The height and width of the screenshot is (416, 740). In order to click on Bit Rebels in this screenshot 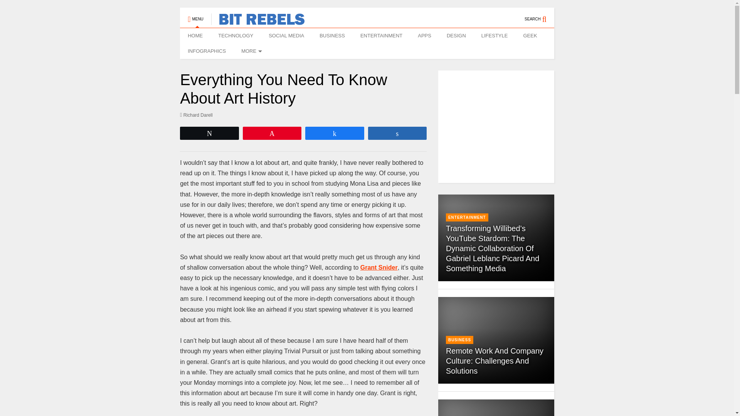, I will do `click(258, 22)`.